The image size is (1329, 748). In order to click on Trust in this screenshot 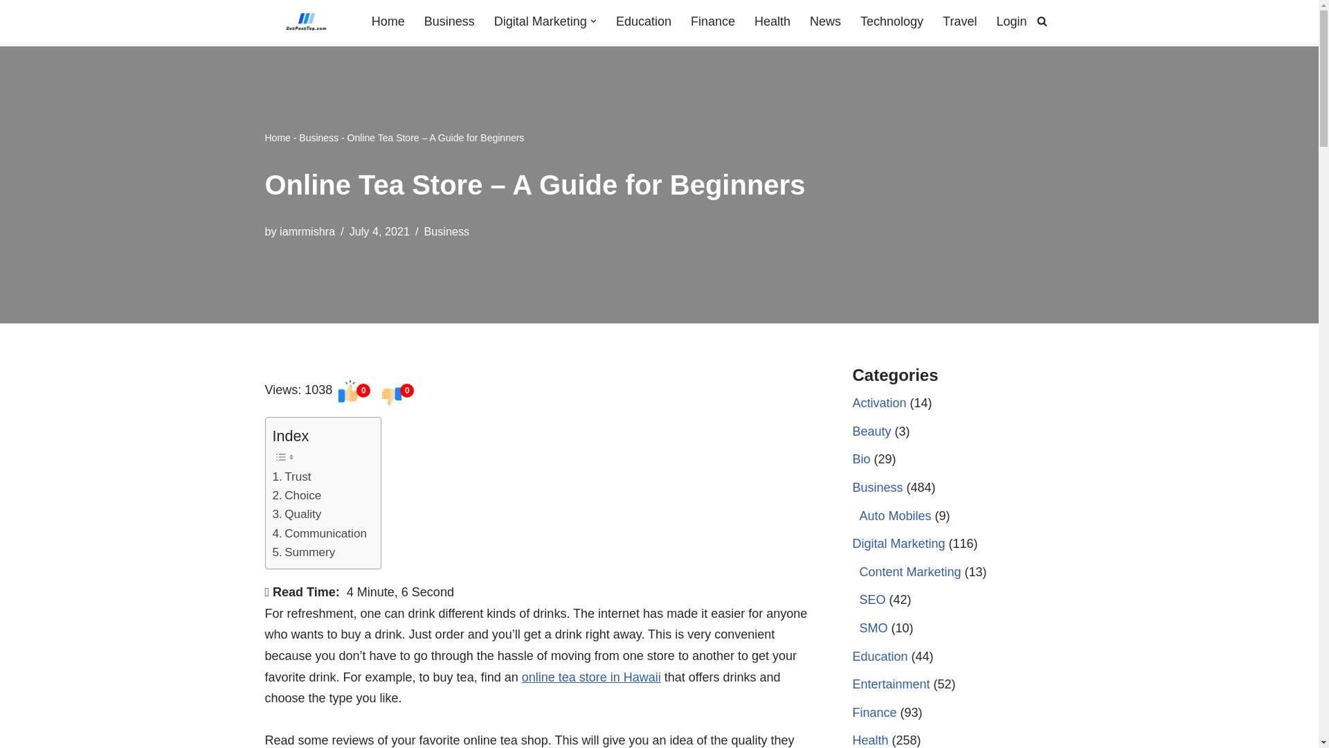, I will do `click(291, 477)`.